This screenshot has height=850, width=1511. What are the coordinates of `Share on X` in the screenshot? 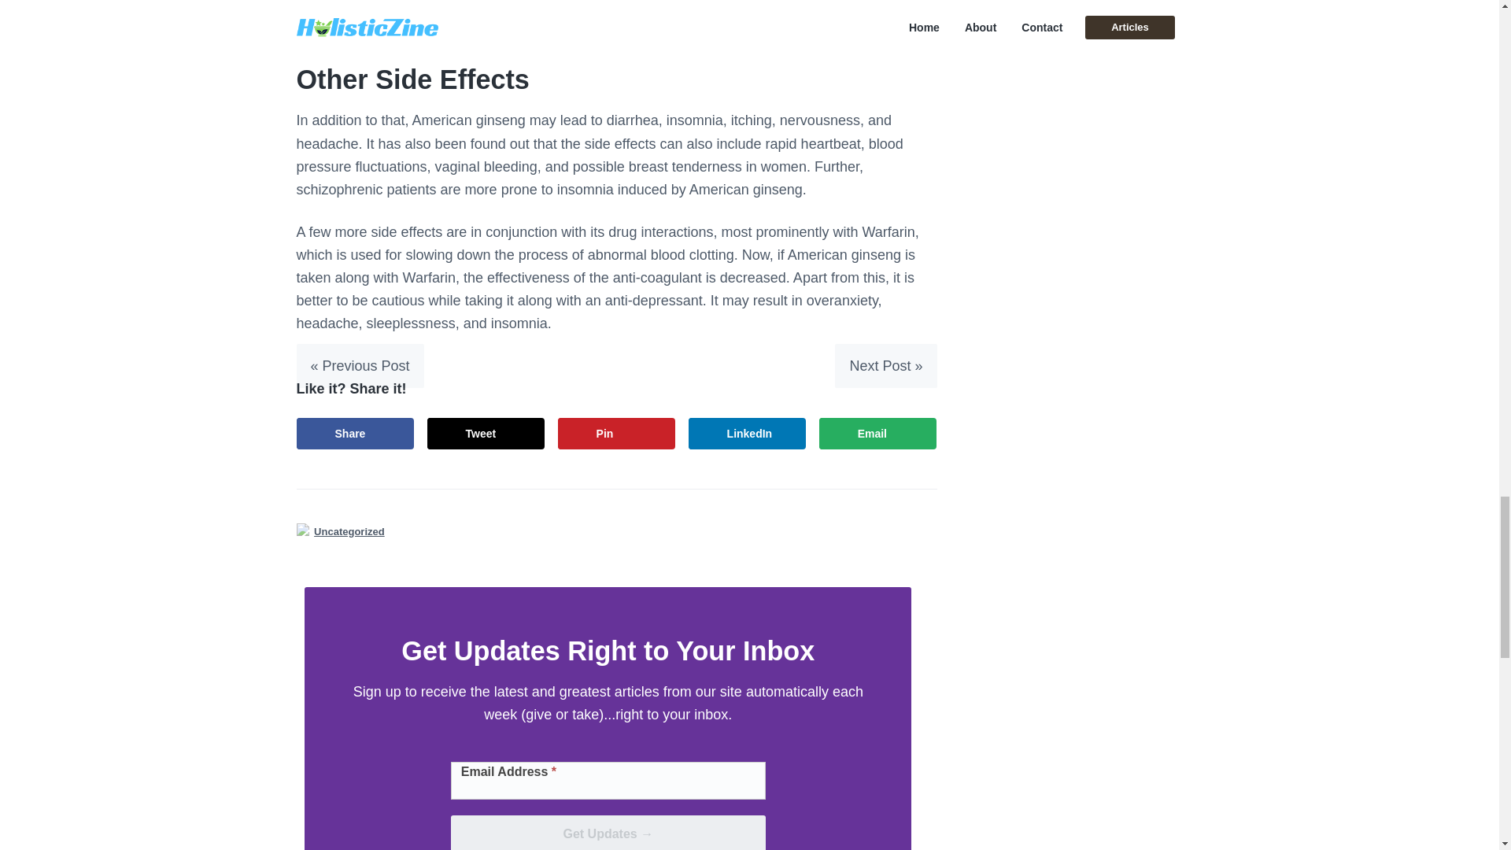 It's located at (486, 434).